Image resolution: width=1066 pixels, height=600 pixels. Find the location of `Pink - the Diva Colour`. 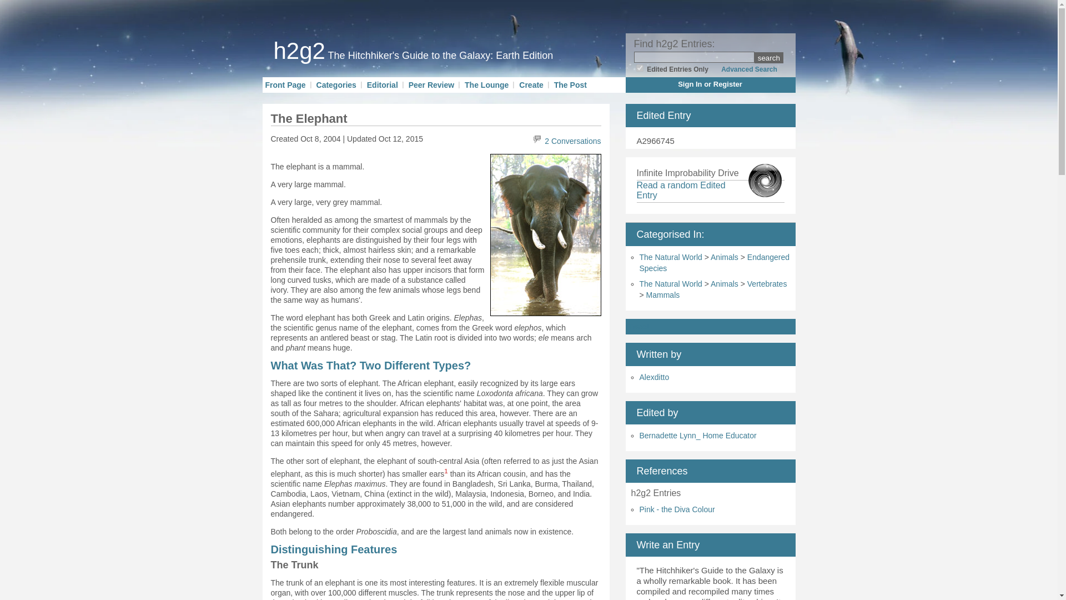

Pink - the Diva Colour is located at coordinates (677, 509).